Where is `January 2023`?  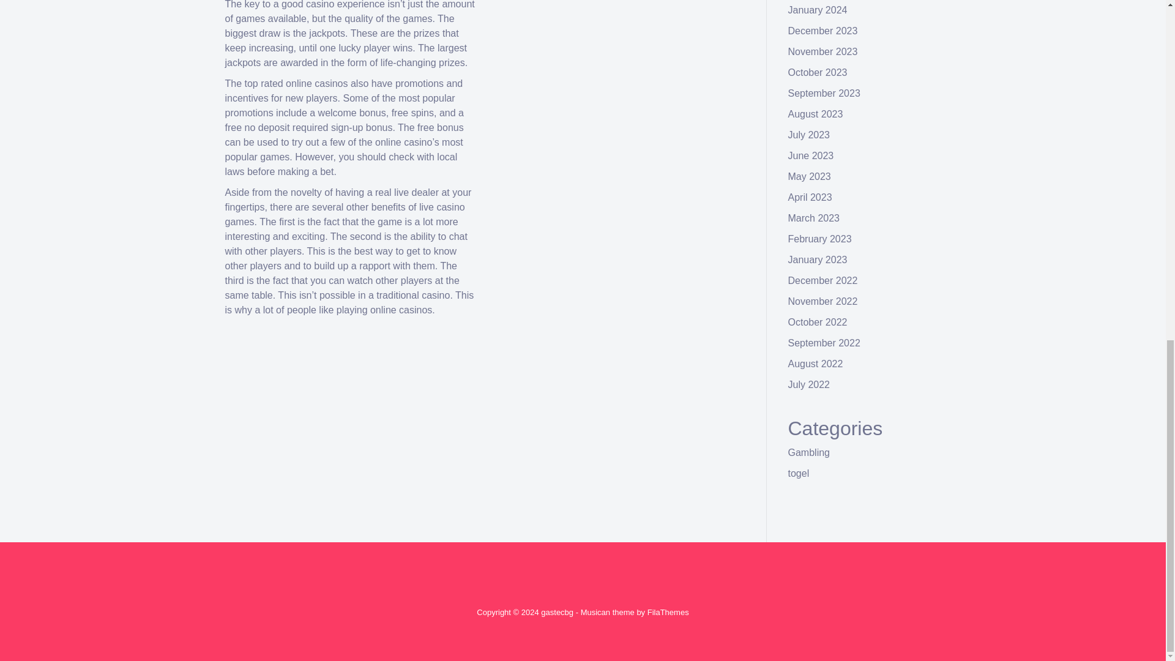
January 2023 is located at coordinates (818, 260).